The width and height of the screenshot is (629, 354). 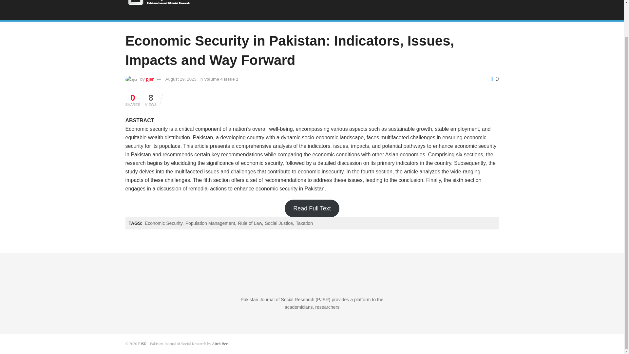 What do you see at coordinates (164, 223) in the screenshot?
I see `Economic Security` at bounding box center [164, 223].